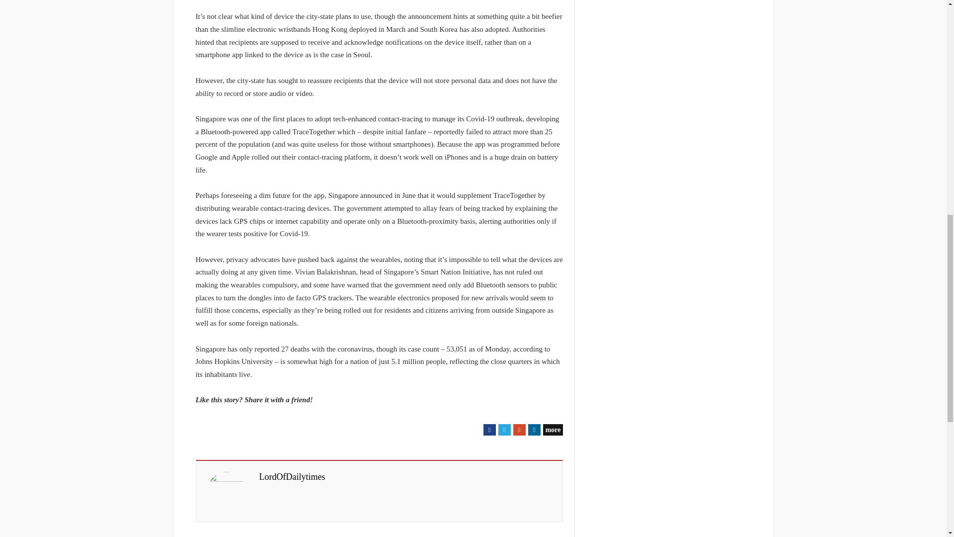 The height and width of the screenshot is (537, 954). Describe the element at coordinates (292, 477) in the screenshot. I see `Posts by LordOfDailytimes` at that location.